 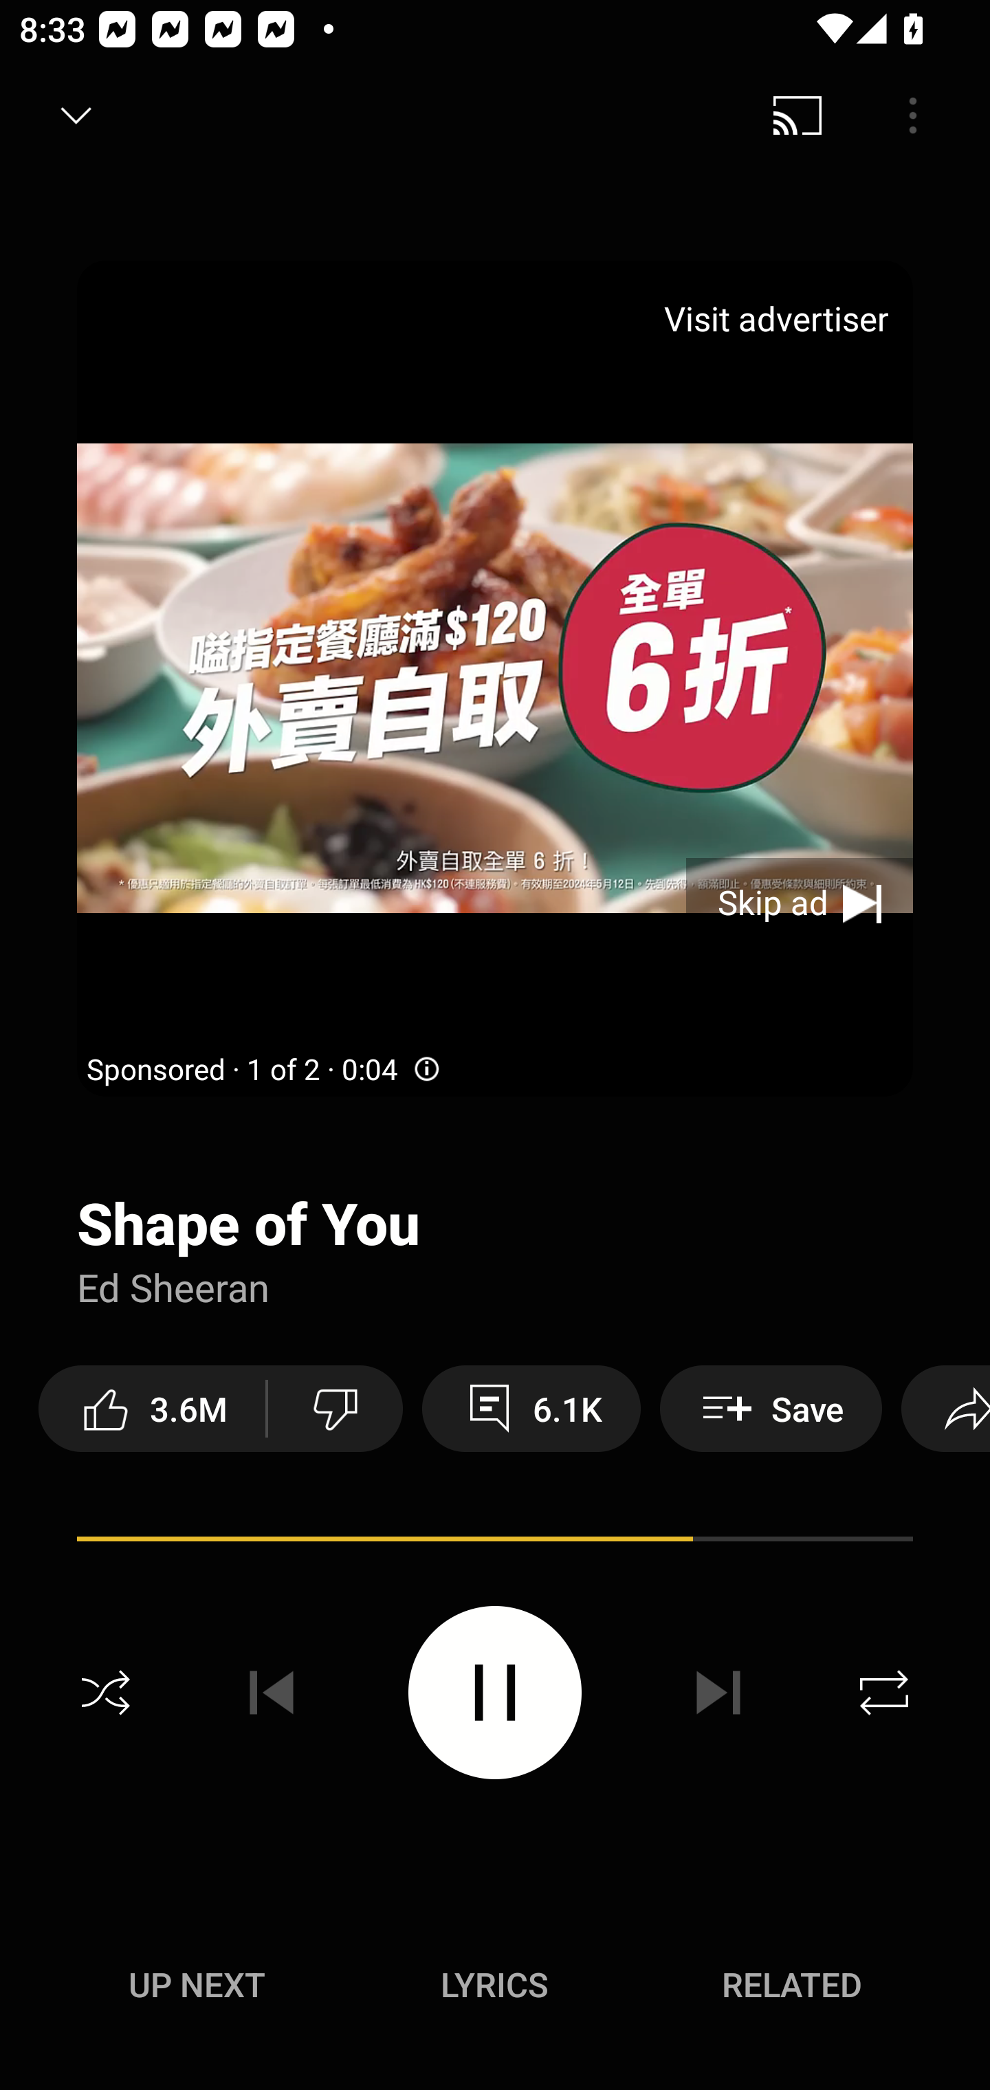 I want to click on Minimize, so click(x=76, y=115).